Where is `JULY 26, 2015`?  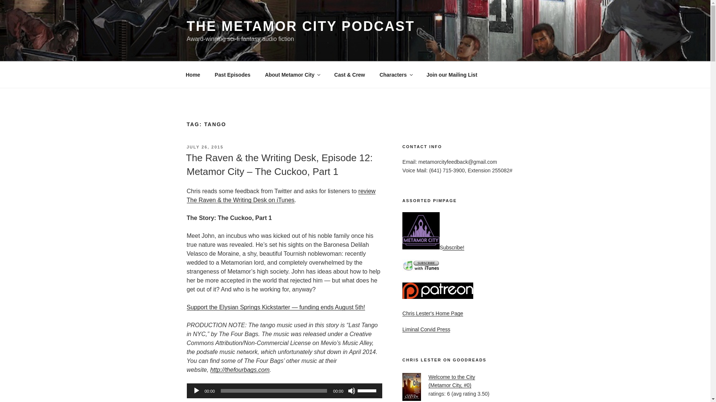
JULY 26, 2015 is located at coordinates (205, 147).